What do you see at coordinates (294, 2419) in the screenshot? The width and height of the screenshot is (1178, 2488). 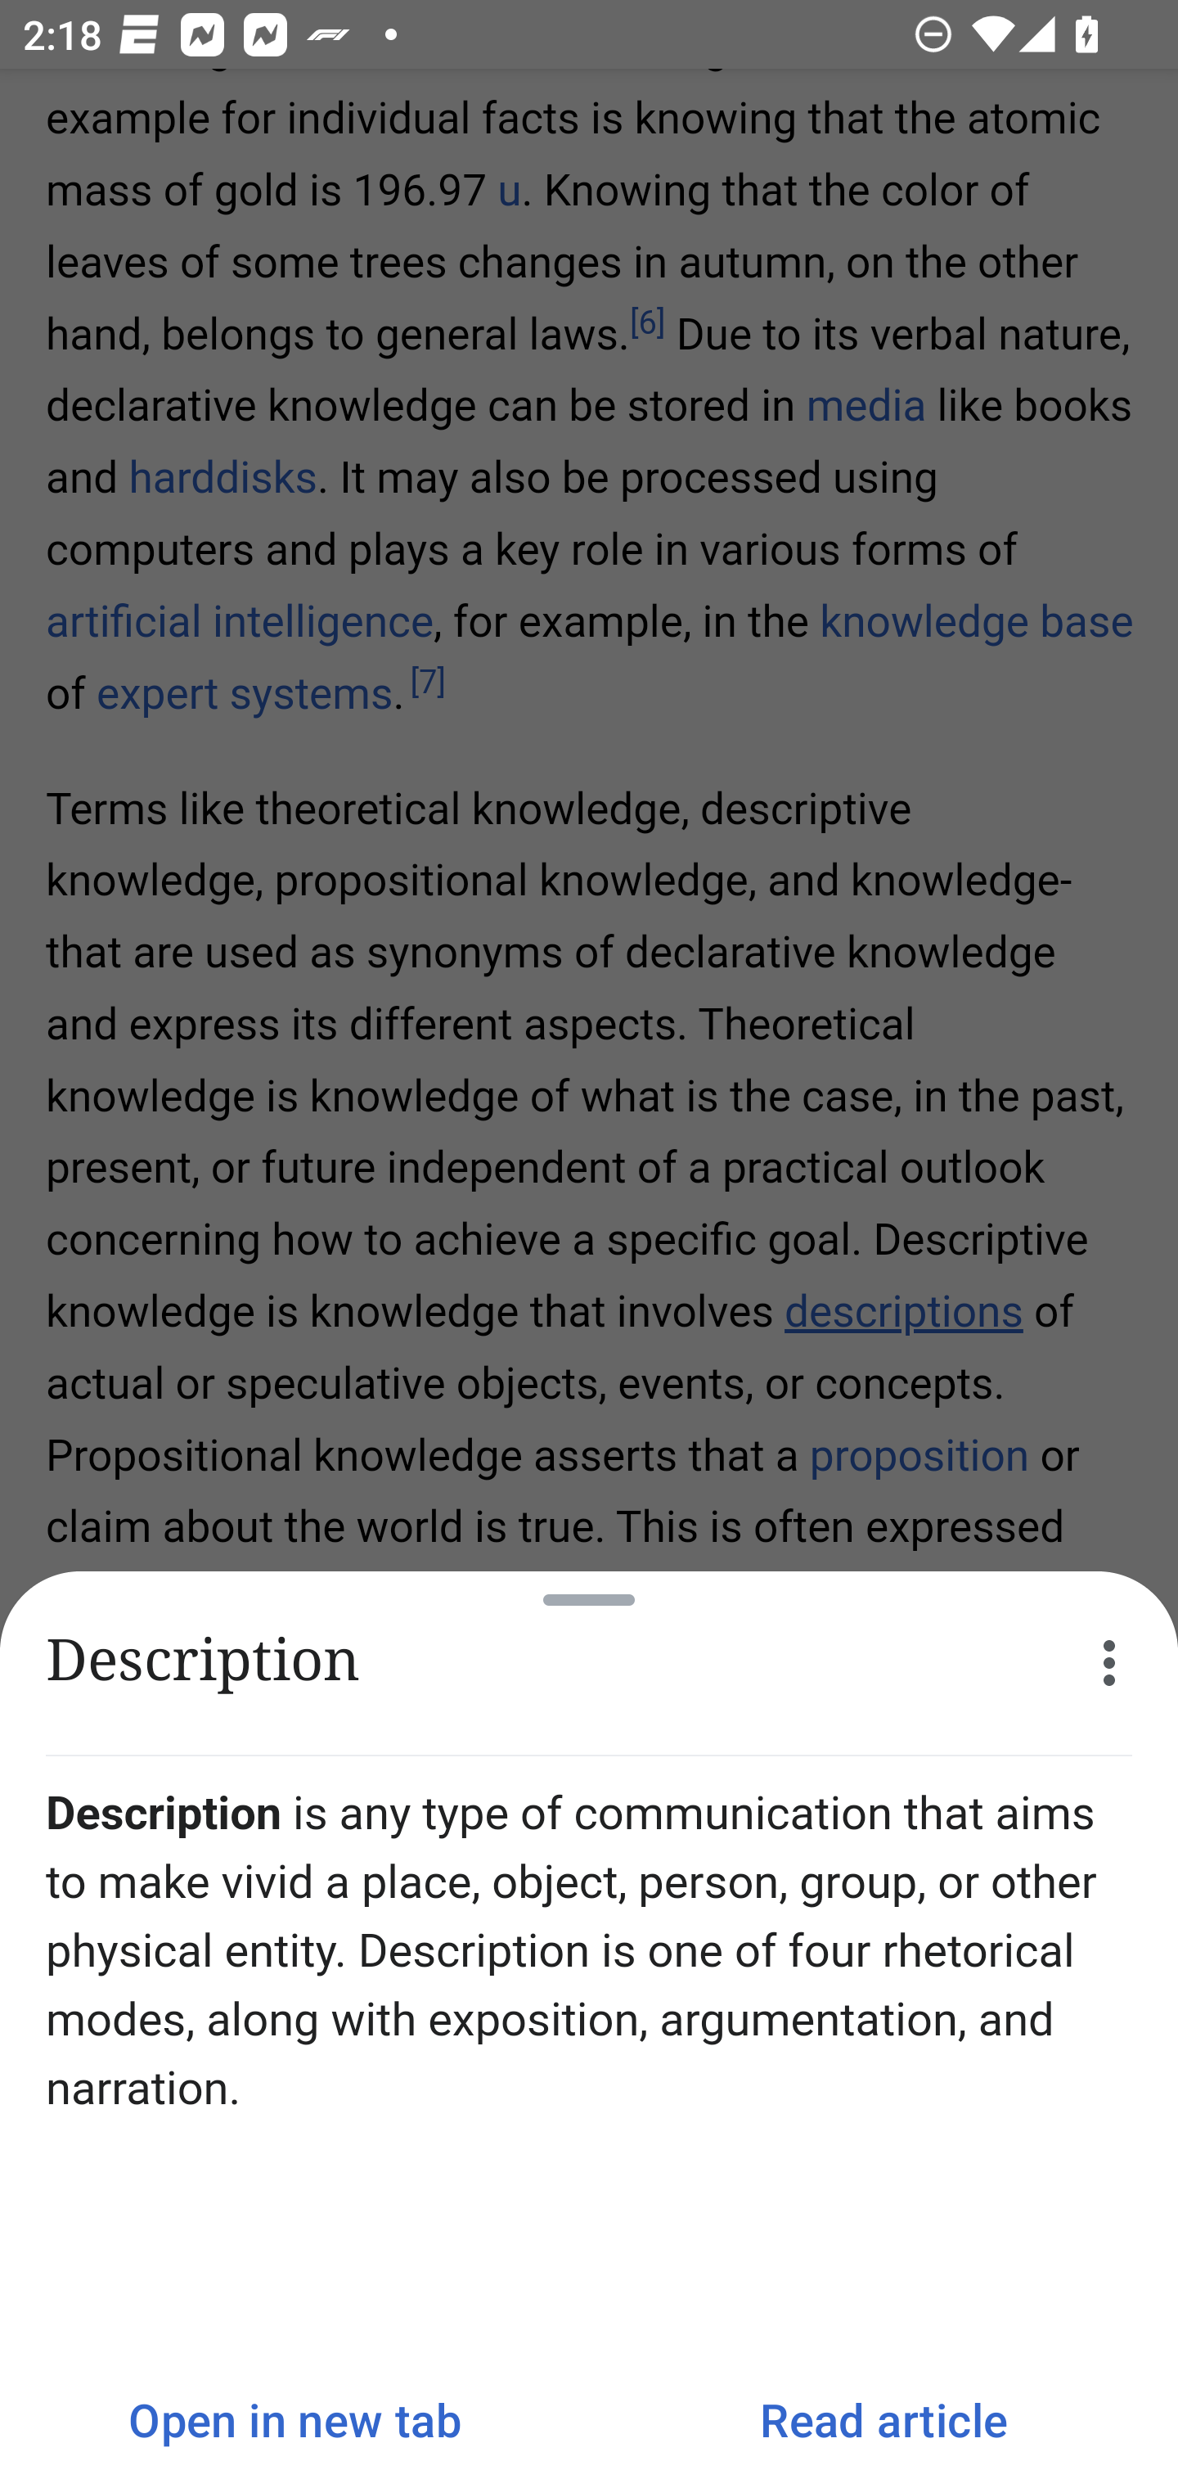 I see `Open in new tab` at bounding box center [294, 2419].